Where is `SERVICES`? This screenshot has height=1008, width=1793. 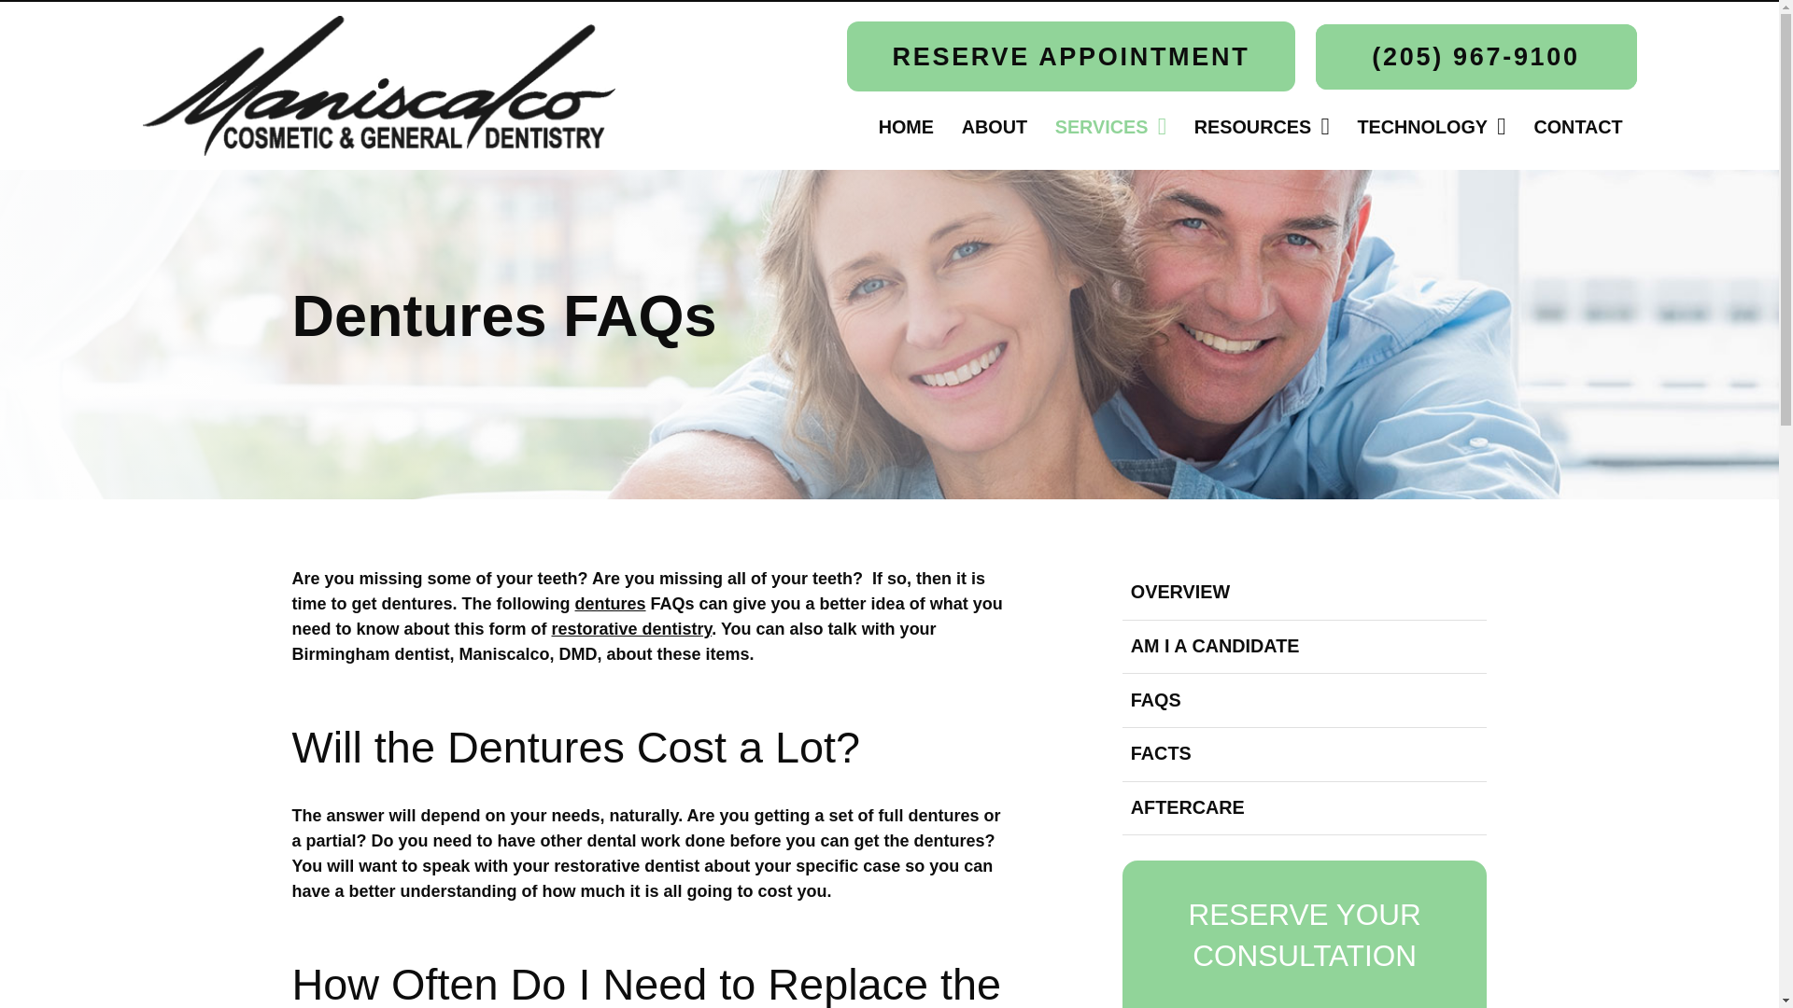 SERVICES is located at coordinates (1110, 127).